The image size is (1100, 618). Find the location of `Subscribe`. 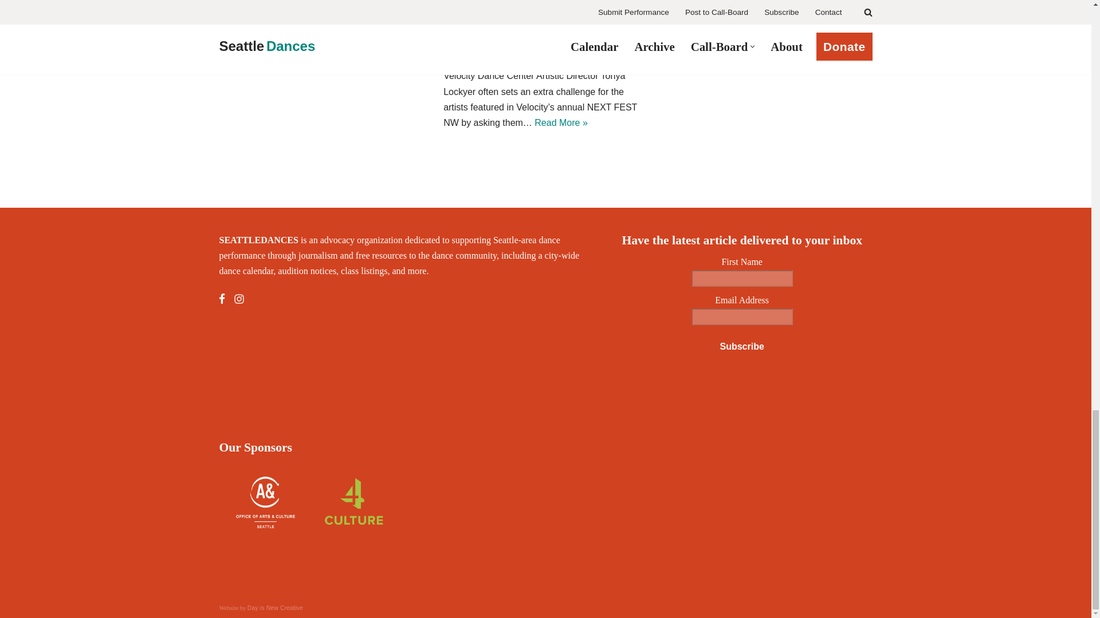

Subscribe is located at coordinates (741, 347).